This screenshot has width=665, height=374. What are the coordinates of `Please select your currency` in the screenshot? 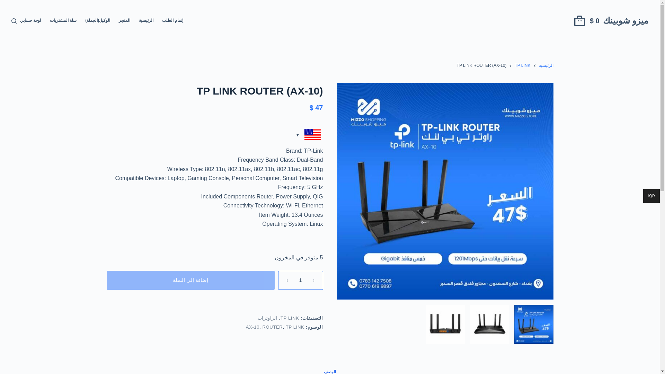 It's located at (309, 135).